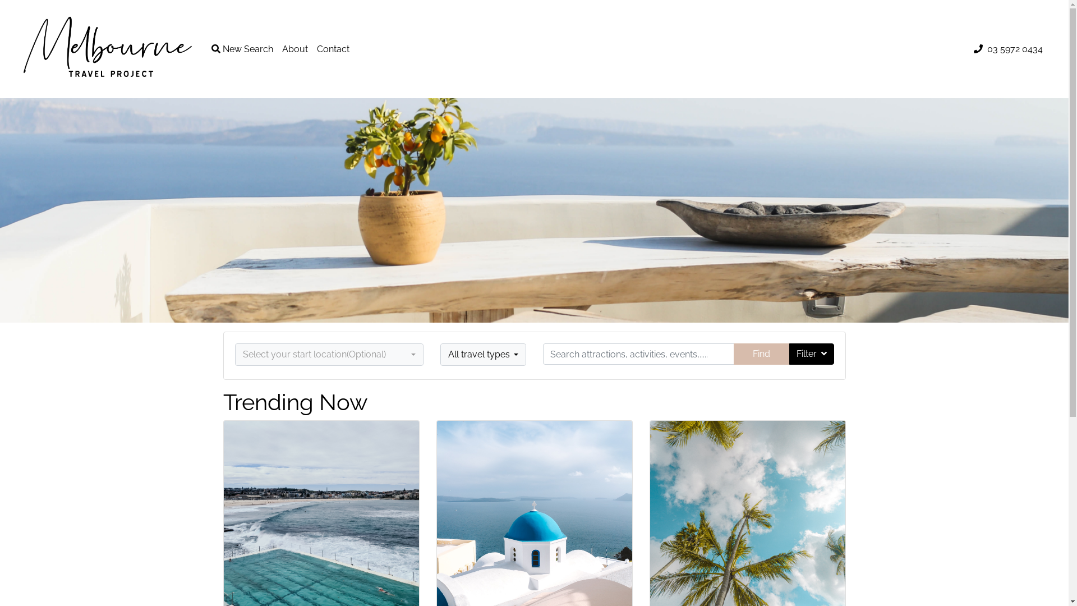 This screenshot has height=606, width=1077. What do you see at coordinates (333, 49) in the screenshot?
I see `Contact` at bounding box center [333, 49].